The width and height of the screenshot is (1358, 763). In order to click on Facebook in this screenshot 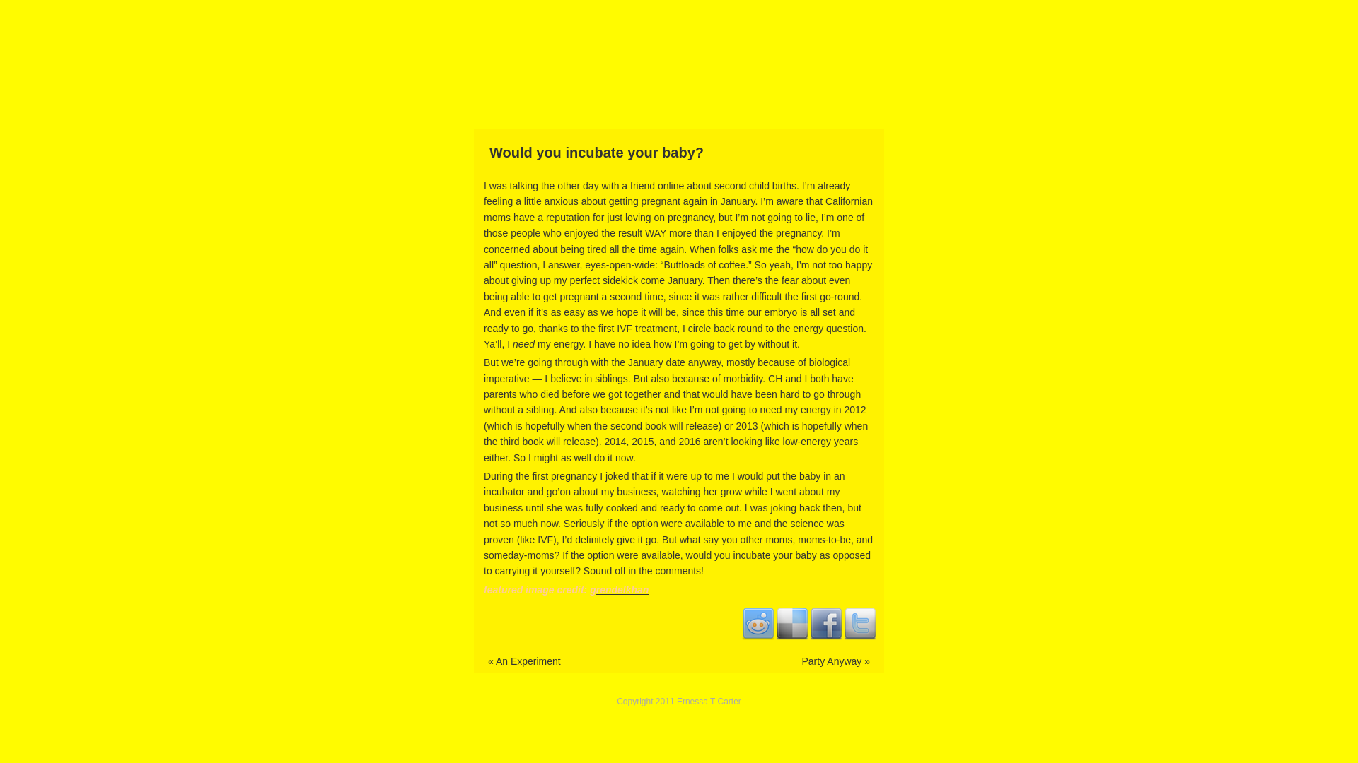, I will do `click(826, 623)`.